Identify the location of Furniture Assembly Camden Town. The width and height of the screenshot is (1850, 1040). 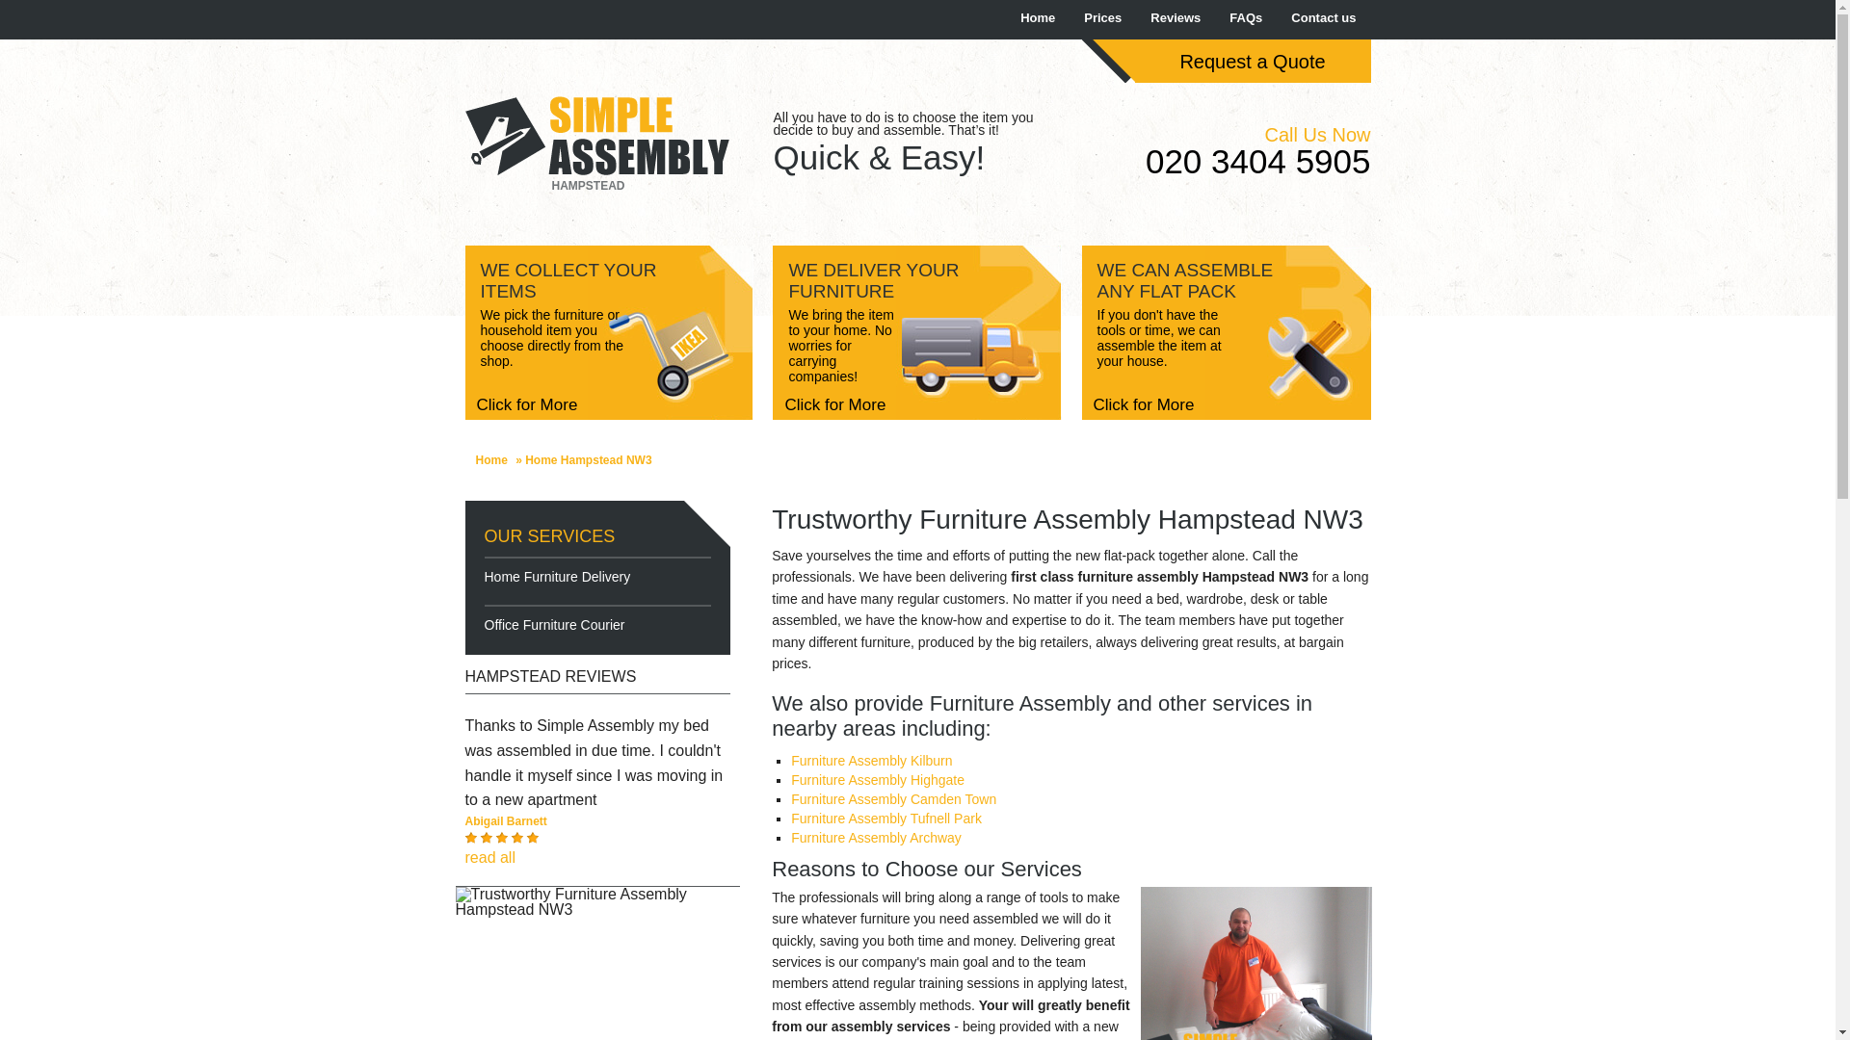
(894, 799).